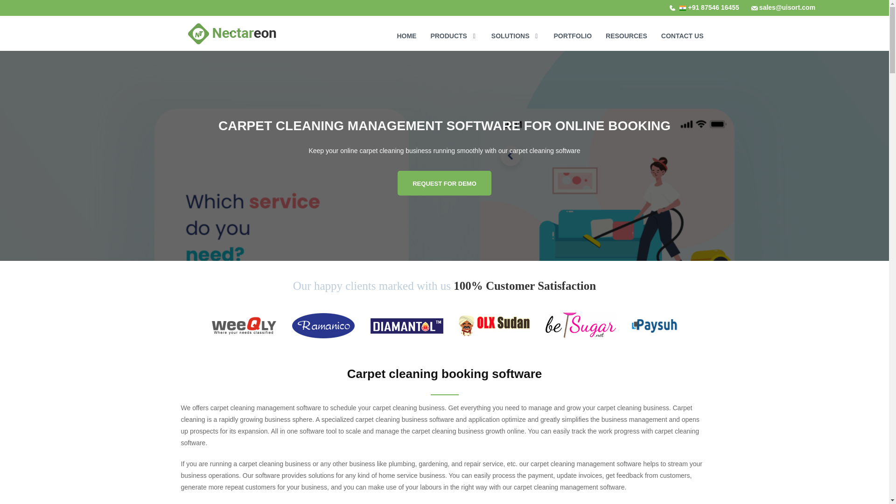 This screenshot has height=504, width=896. I want to click on PRODUCTS, so click(453, 31).